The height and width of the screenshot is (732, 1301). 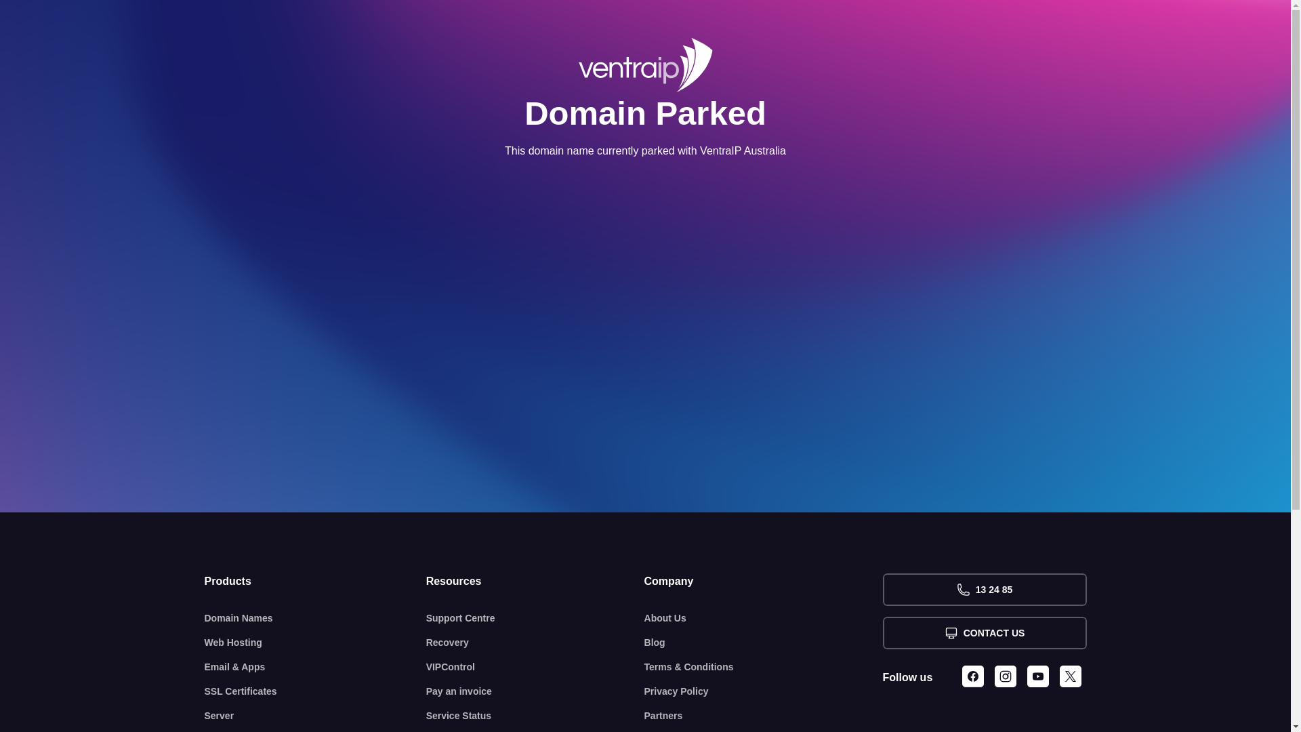 What do you see at coordinates (984, 633) in the screenshot?
I see `CONTACT US` at bounding box center [984, 633].